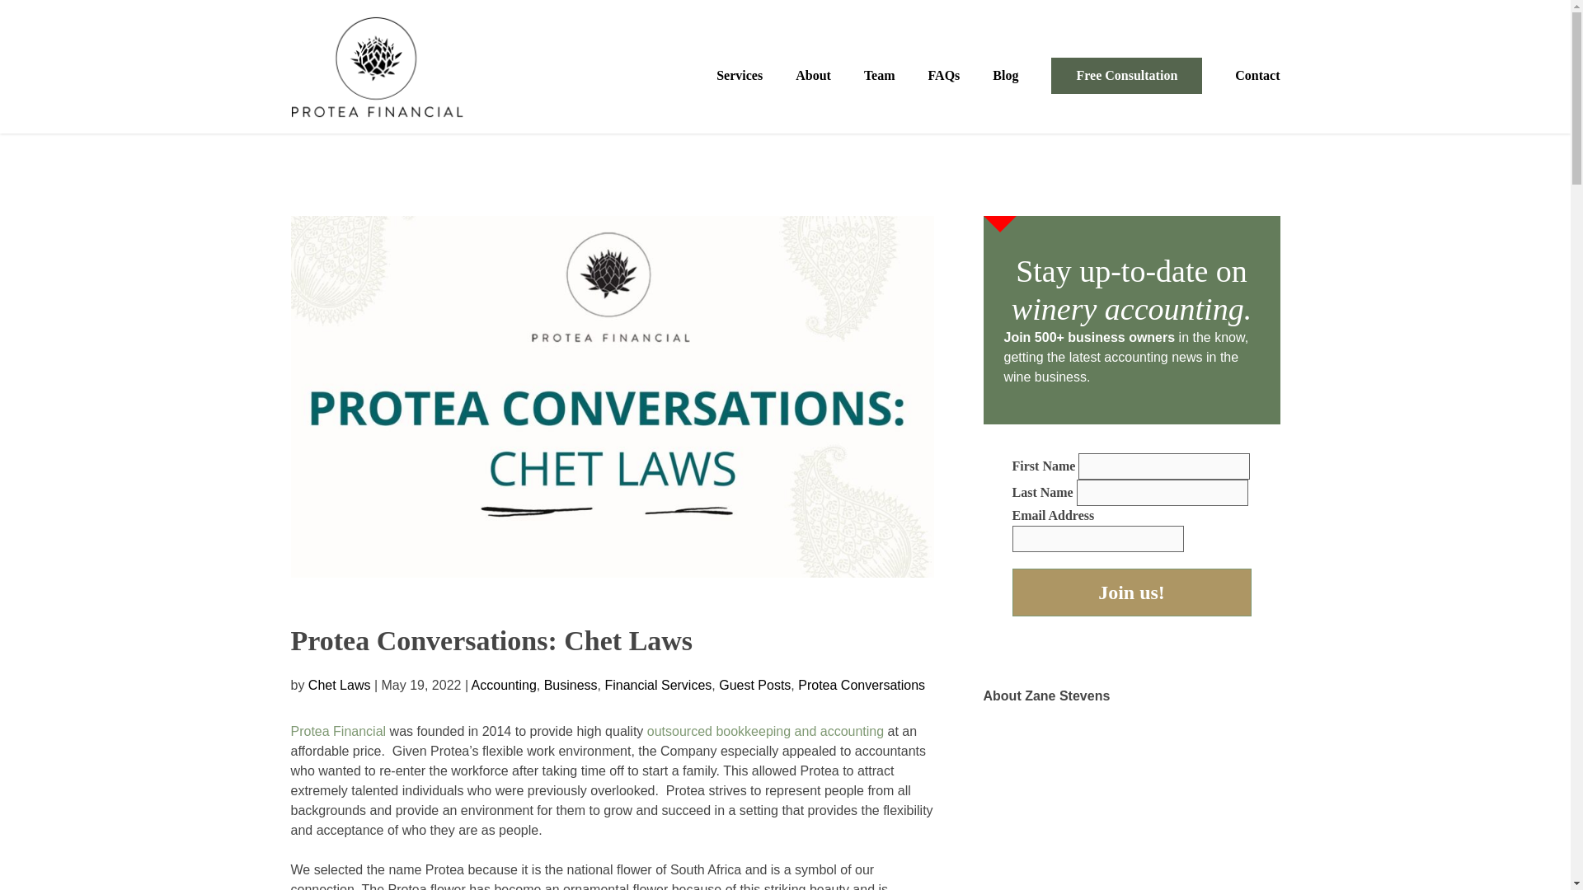  I want to click on outsourced bookkeeping and accounting, so click(765, 732).